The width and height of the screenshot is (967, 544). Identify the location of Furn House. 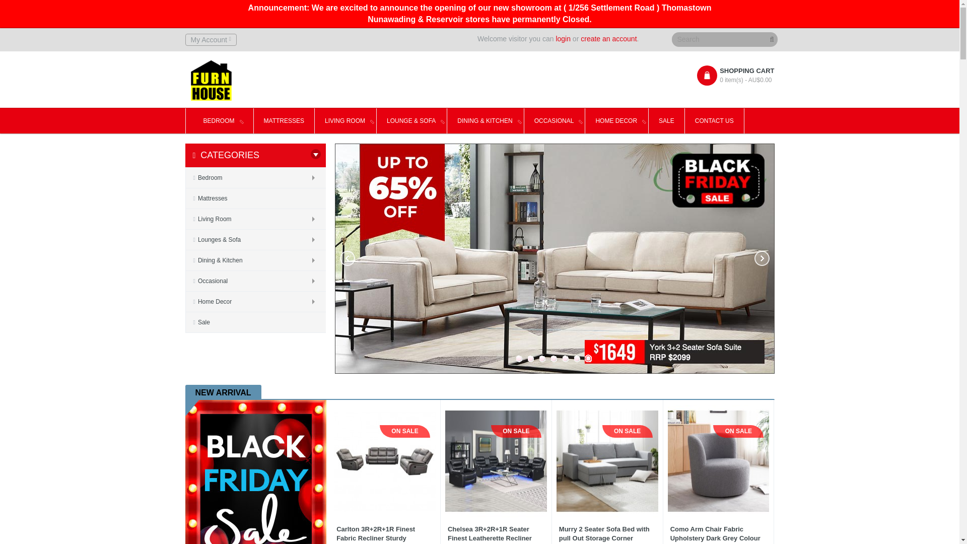
(211, 81).